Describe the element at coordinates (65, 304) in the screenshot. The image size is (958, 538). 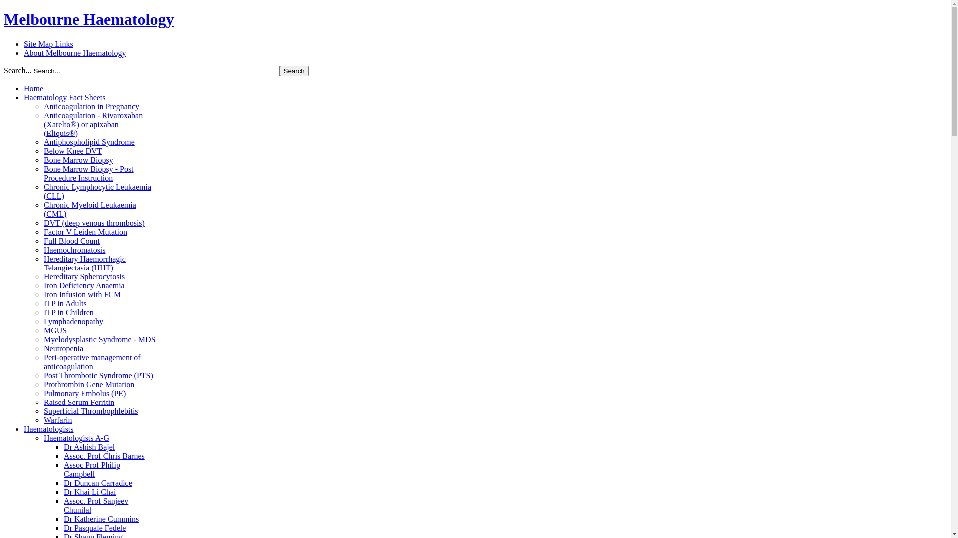
I see `ITP in Adults` at that location.